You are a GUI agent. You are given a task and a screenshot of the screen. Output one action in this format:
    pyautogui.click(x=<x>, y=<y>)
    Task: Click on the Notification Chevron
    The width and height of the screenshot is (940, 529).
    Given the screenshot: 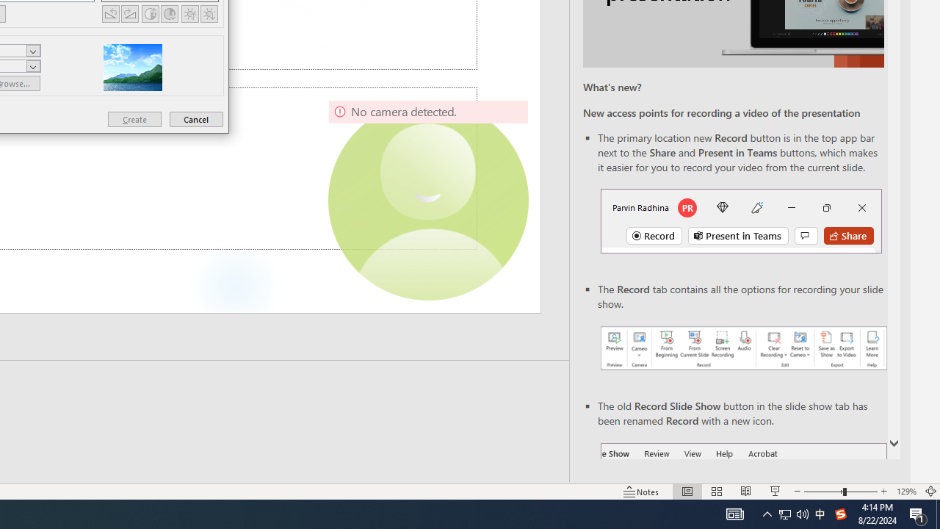 What is the action you would take?
    pyautogui.click(x=767, y=514)
    